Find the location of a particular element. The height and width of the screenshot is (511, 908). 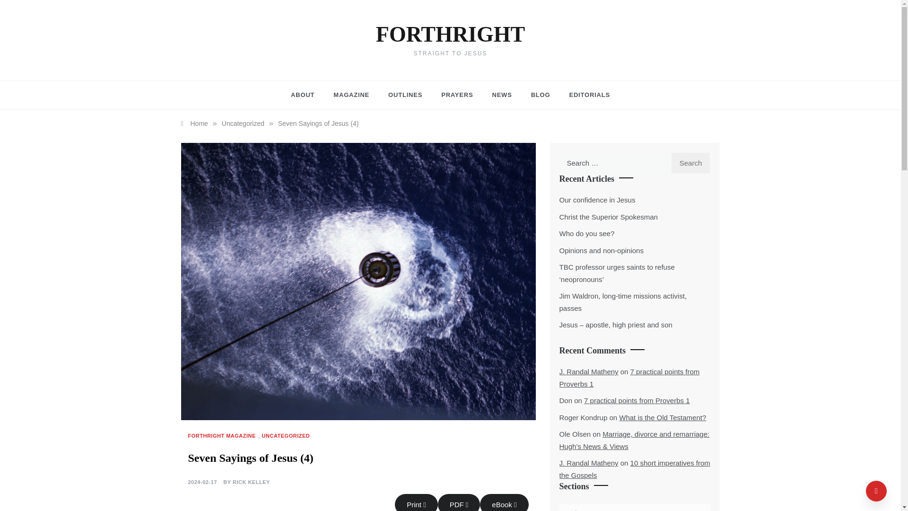

EDITORIALS is located at coordinates (585, 95).